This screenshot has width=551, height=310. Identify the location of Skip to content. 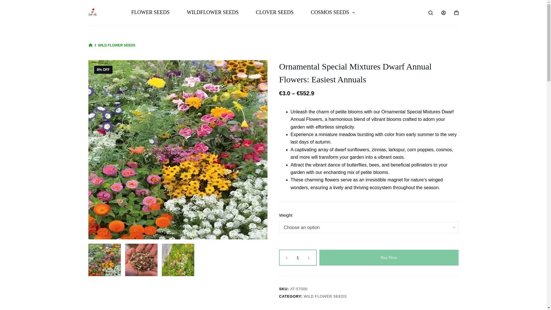
(6, 3).